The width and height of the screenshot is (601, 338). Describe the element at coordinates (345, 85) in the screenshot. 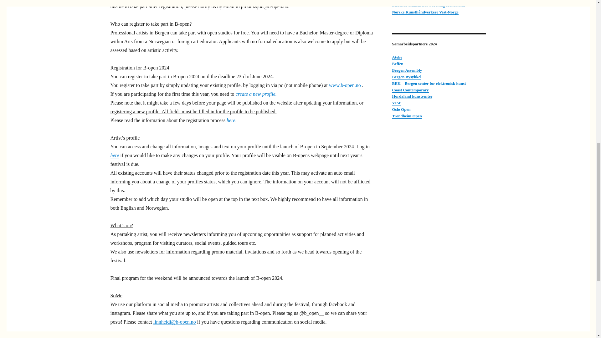

I see `www.b-open.no` at that location.